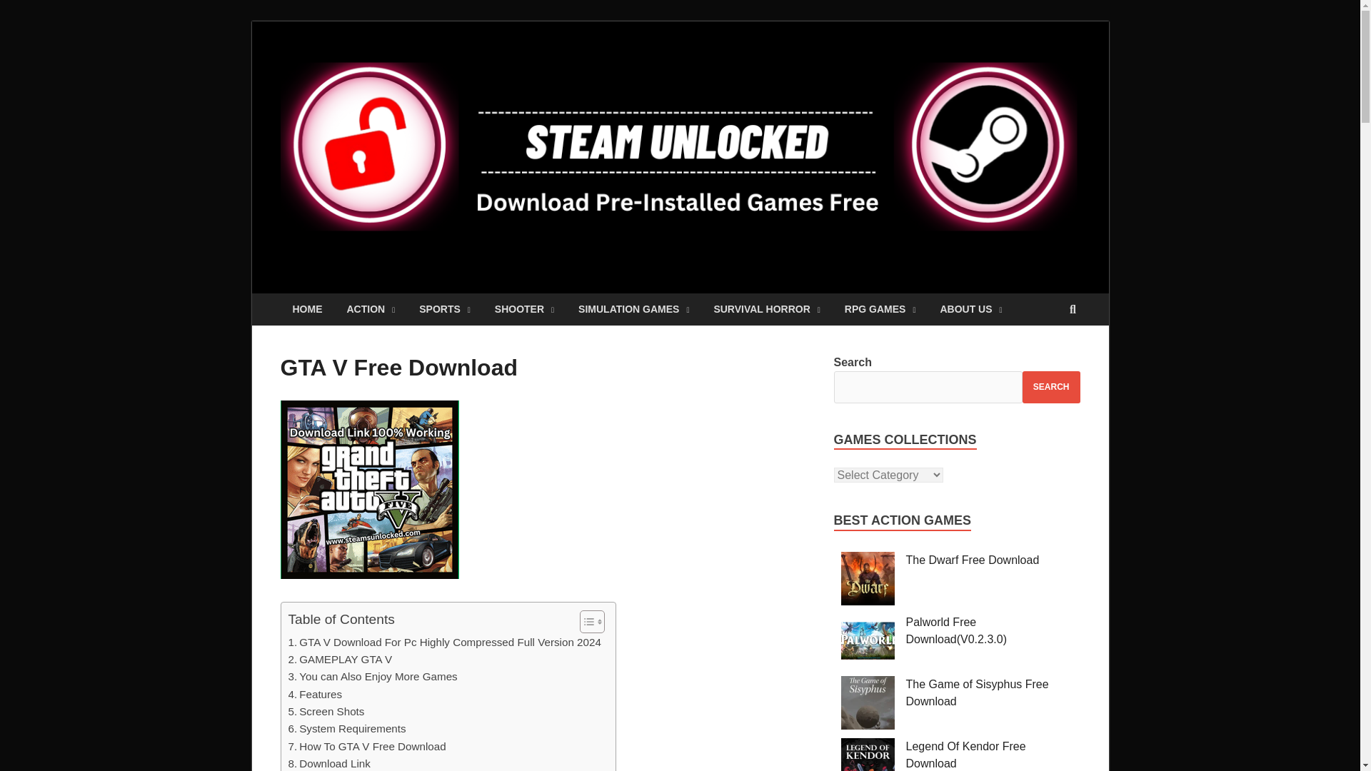  I want to click on Download Link, so click(328, 763).